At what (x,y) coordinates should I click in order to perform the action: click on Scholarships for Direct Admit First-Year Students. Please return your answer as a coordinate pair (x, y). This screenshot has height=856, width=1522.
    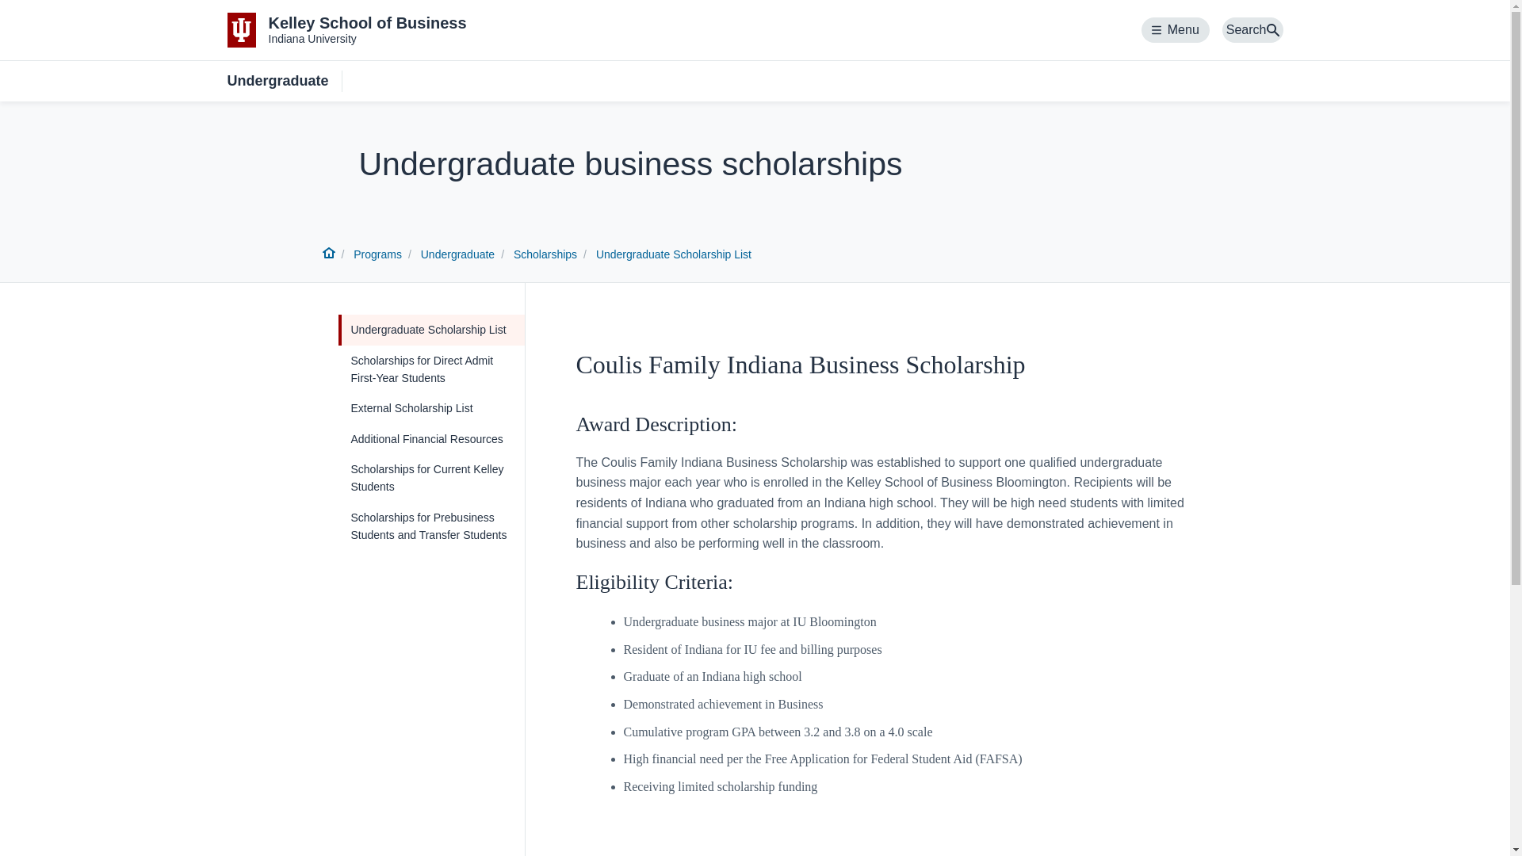
    Looking at the image, I should click on (346, 30).